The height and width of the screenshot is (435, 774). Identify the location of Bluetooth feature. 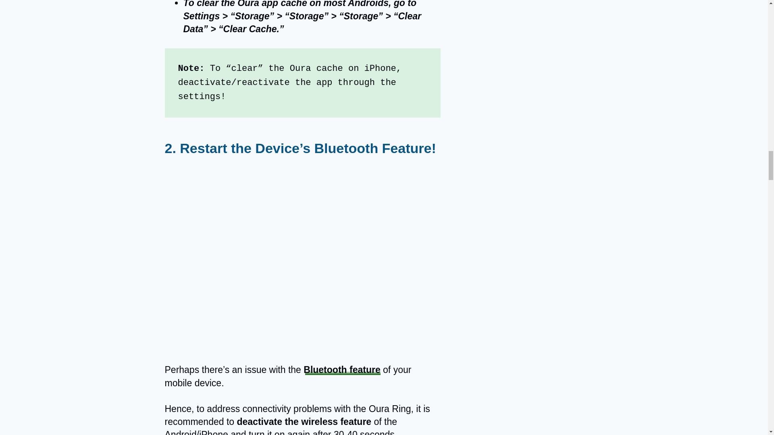
(341, 370).